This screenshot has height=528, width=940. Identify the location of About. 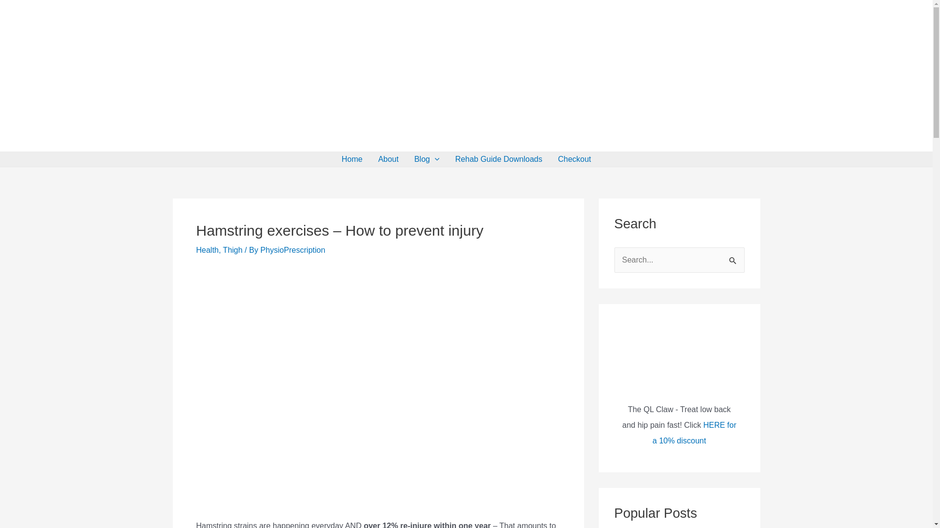
(388, 159).